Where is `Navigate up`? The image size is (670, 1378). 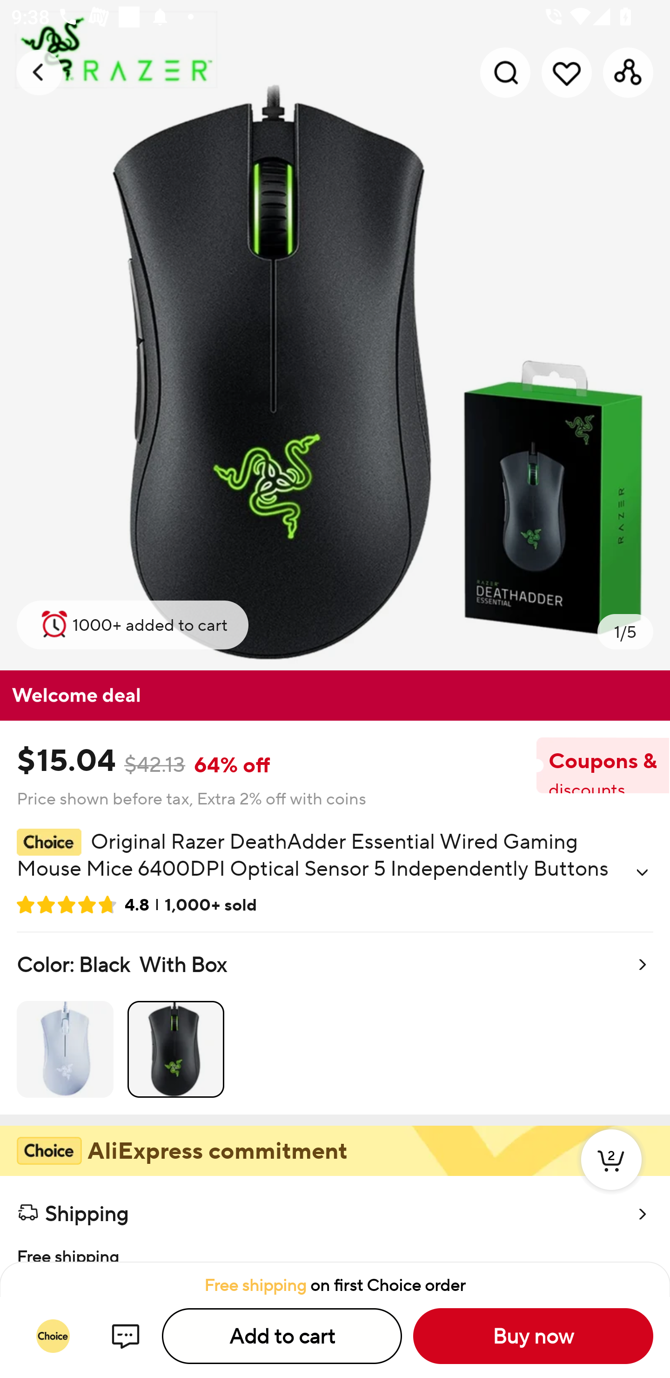 Navigate up is located at coordinates (39, 72).